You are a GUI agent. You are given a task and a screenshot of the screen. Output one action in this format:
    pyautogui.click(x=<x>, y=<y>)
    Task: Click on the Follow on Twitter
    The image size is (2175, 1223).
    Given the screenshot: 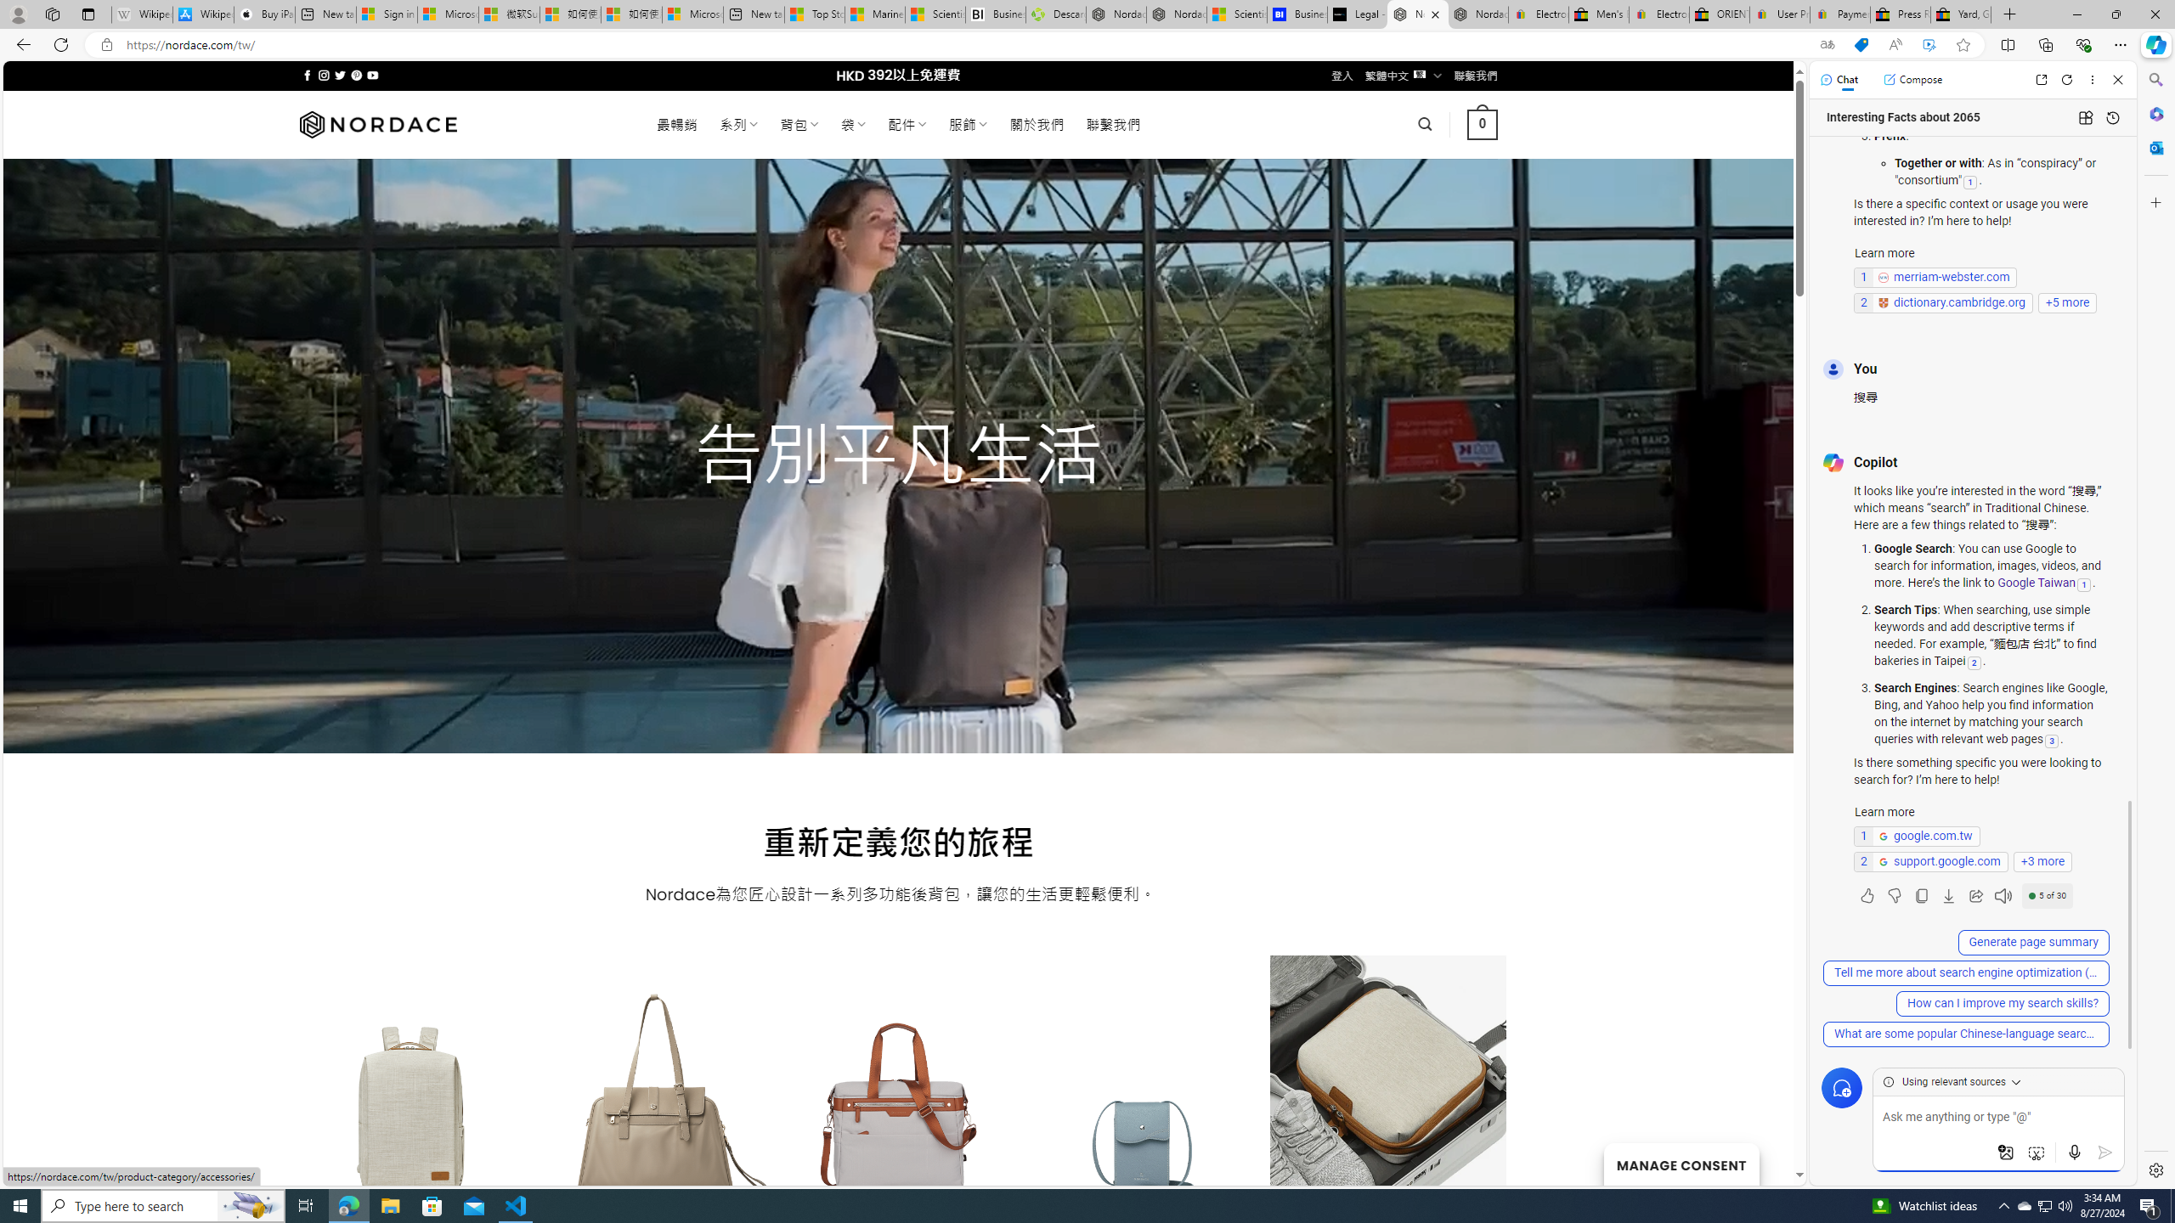 What is the action you would take?
    pyautogui.click(x=340, y=75)
    